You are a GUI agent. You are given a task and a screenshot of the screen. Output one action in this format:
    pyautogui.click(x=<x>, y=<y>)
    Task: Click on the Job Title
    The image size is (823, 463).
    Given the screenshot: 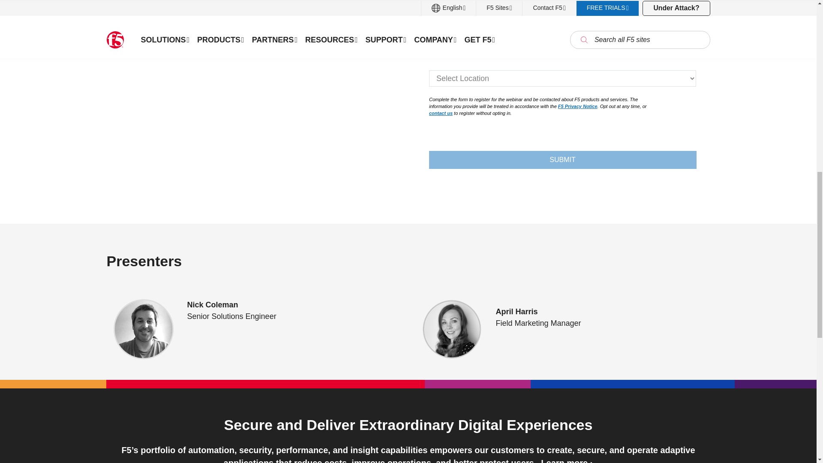 What is the action you would take?
    pyautogui.click(x=562, y=8)
    